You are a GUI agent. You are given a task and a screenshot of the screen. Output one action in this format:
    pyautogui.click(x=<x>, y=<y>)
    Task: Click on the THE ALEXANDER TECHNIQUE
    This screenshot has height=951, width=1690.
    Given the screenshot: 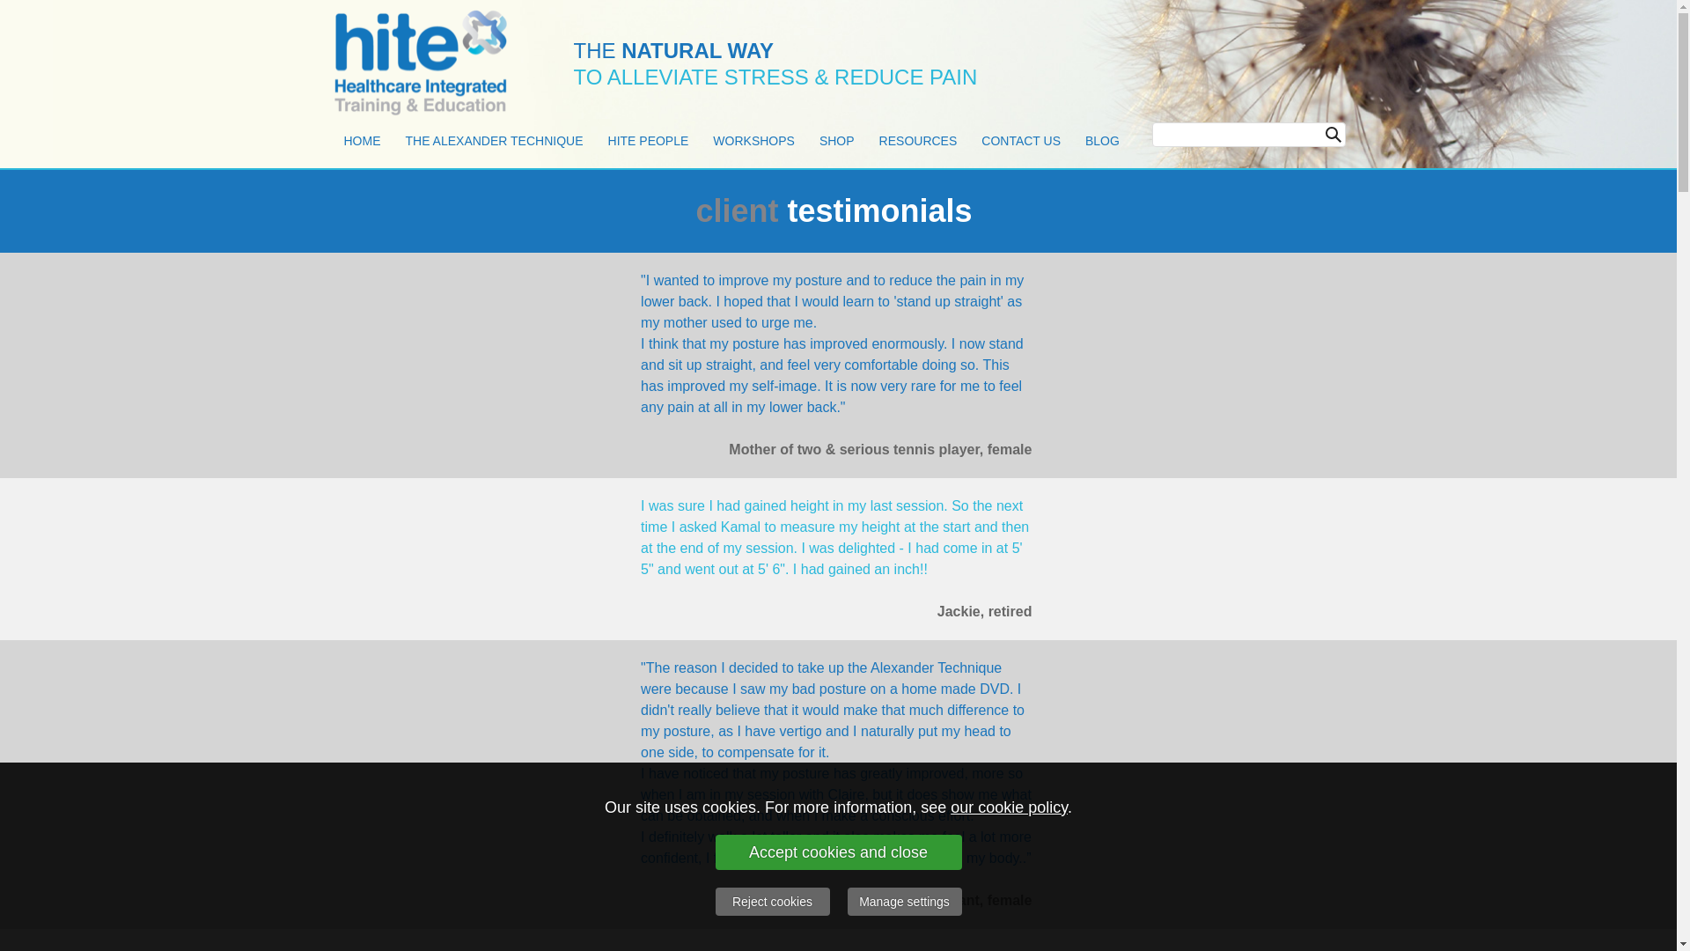 What is the action you would take?
    pyautogui.click(x=493, y=141)
    